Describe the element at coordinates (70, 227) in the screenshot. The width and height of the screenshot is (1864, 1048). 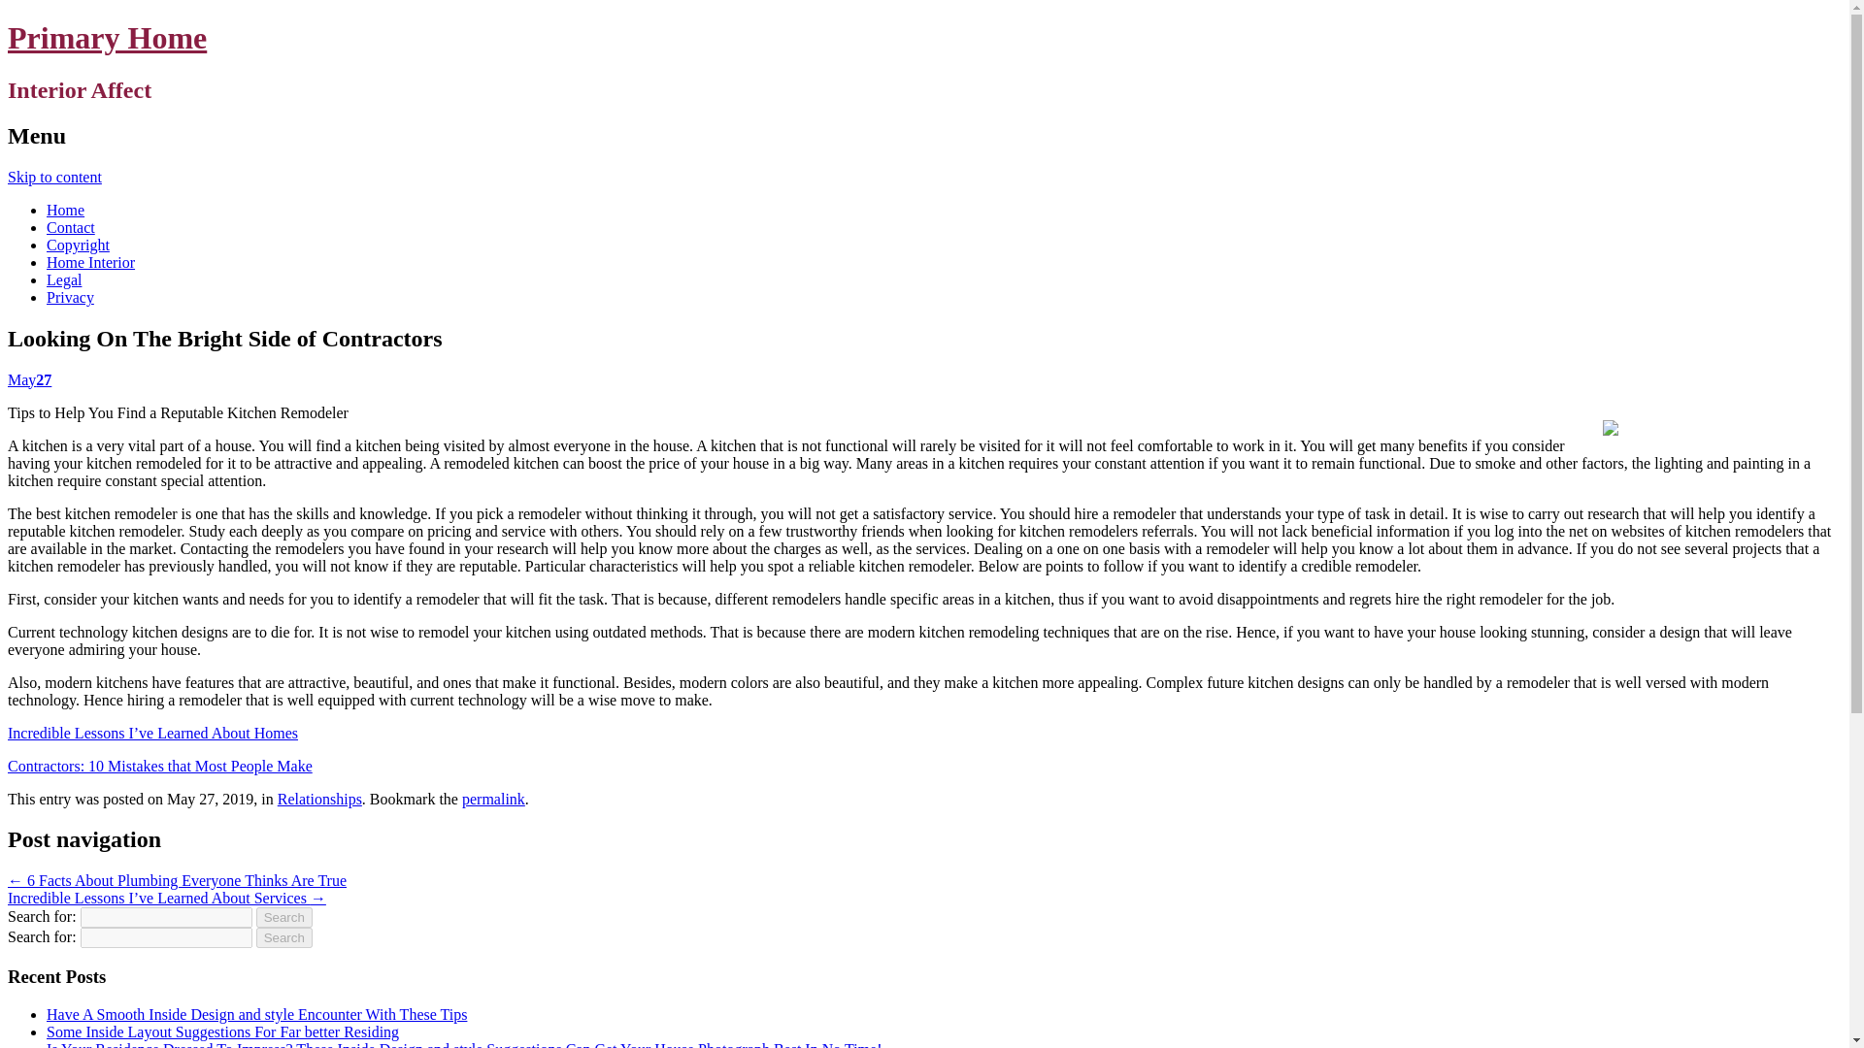
I see `Contact` at that location.